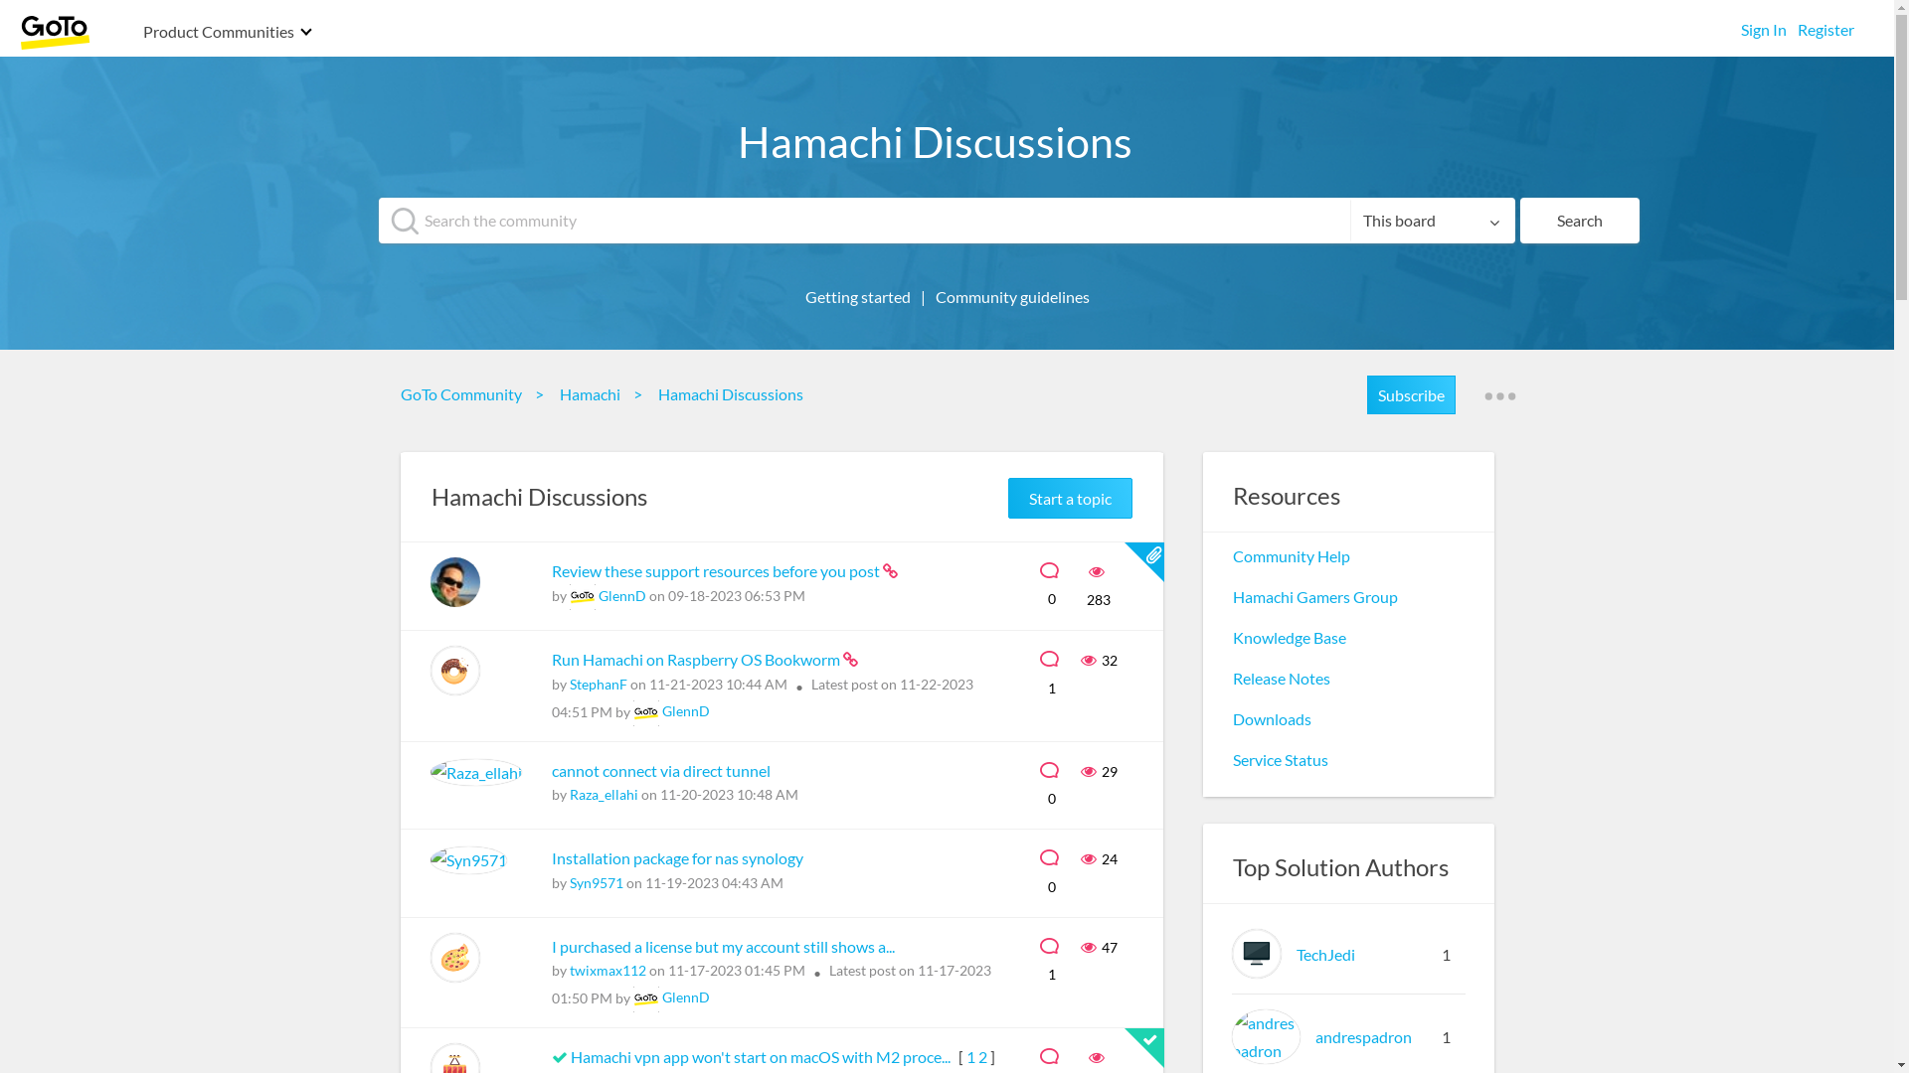  Describe the element at coordinates (1825, 24) in the screenshot. I see `Register` at that location.